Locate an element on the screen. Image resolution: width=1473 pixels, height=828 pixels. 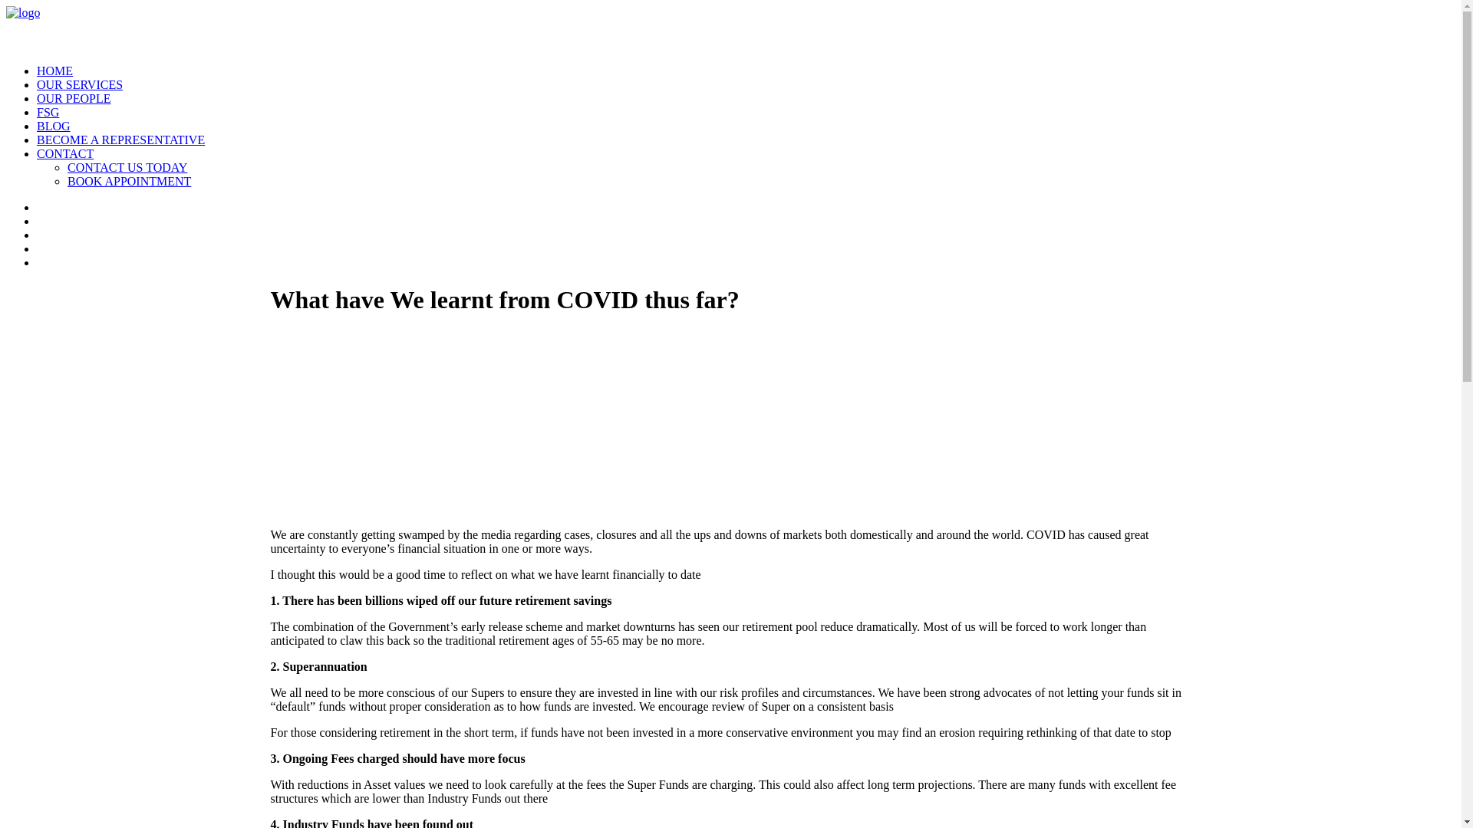
OUR PEOPLE is located at coordinates (74, 98).